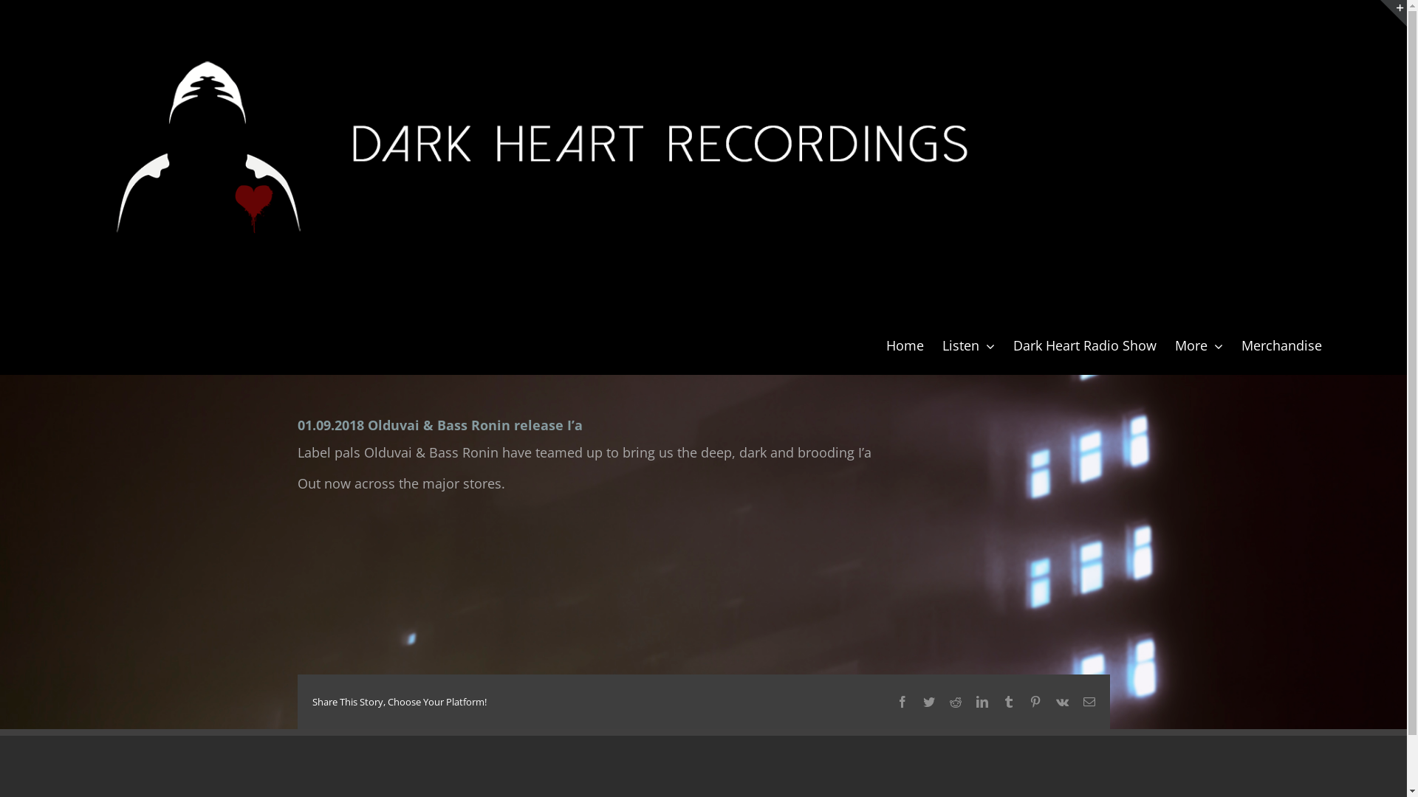 This screenshot has width=1418, height=797. I want to click on More, so click(1199, 344).